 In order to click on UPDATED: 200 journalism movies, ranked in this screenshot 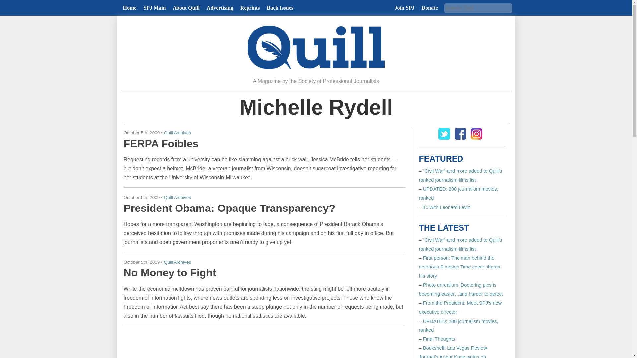, I will do `click(458, 326)`.